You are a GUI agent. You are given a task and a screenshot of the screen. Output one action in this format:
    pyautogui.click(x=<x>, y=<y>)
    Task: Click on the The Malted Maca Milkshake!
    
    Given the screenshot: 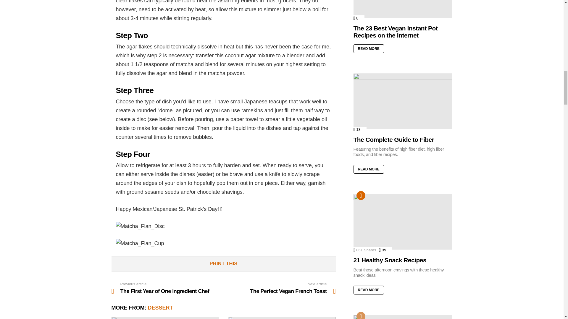 What is the action you would take?
    pyautogui.click(x=165, y=318)
    